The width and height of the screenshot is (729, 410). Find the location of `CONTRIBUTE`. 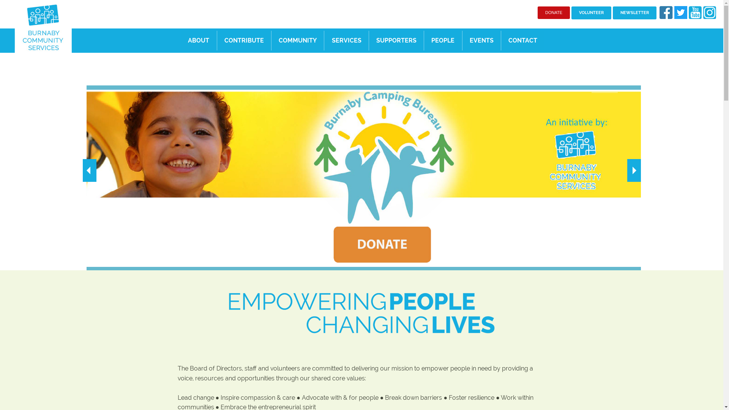

CONTRIBUTE is located at coordinates (244, 41).